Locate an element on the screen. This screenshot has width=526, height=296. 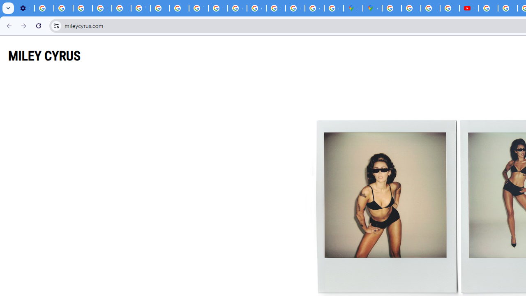
Privacy Help Center - Policies Help is located at coordinates (121, 8).